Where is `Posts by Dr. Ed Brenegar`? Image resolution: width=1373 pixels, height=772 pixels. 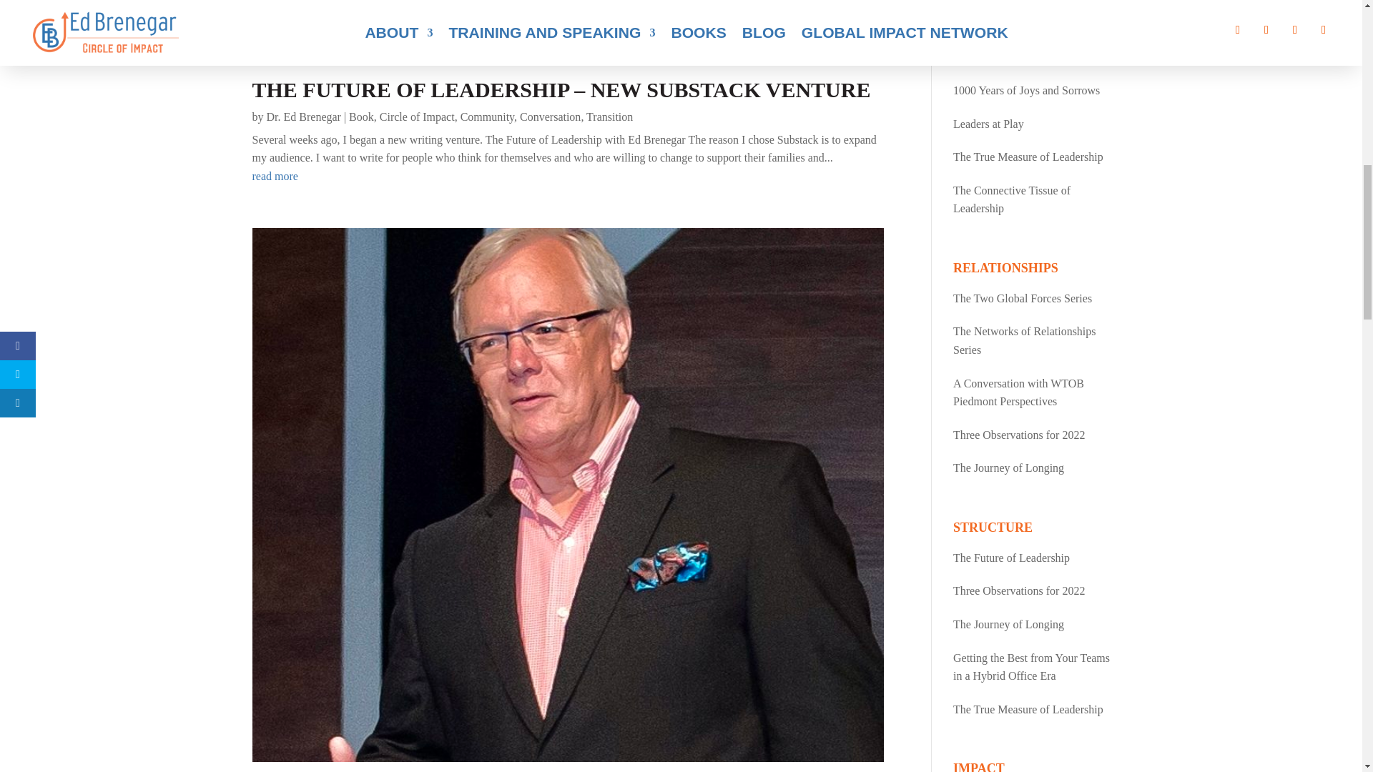 Posts by Dr. Ed Brenegar is located at coordinates (303, 117).